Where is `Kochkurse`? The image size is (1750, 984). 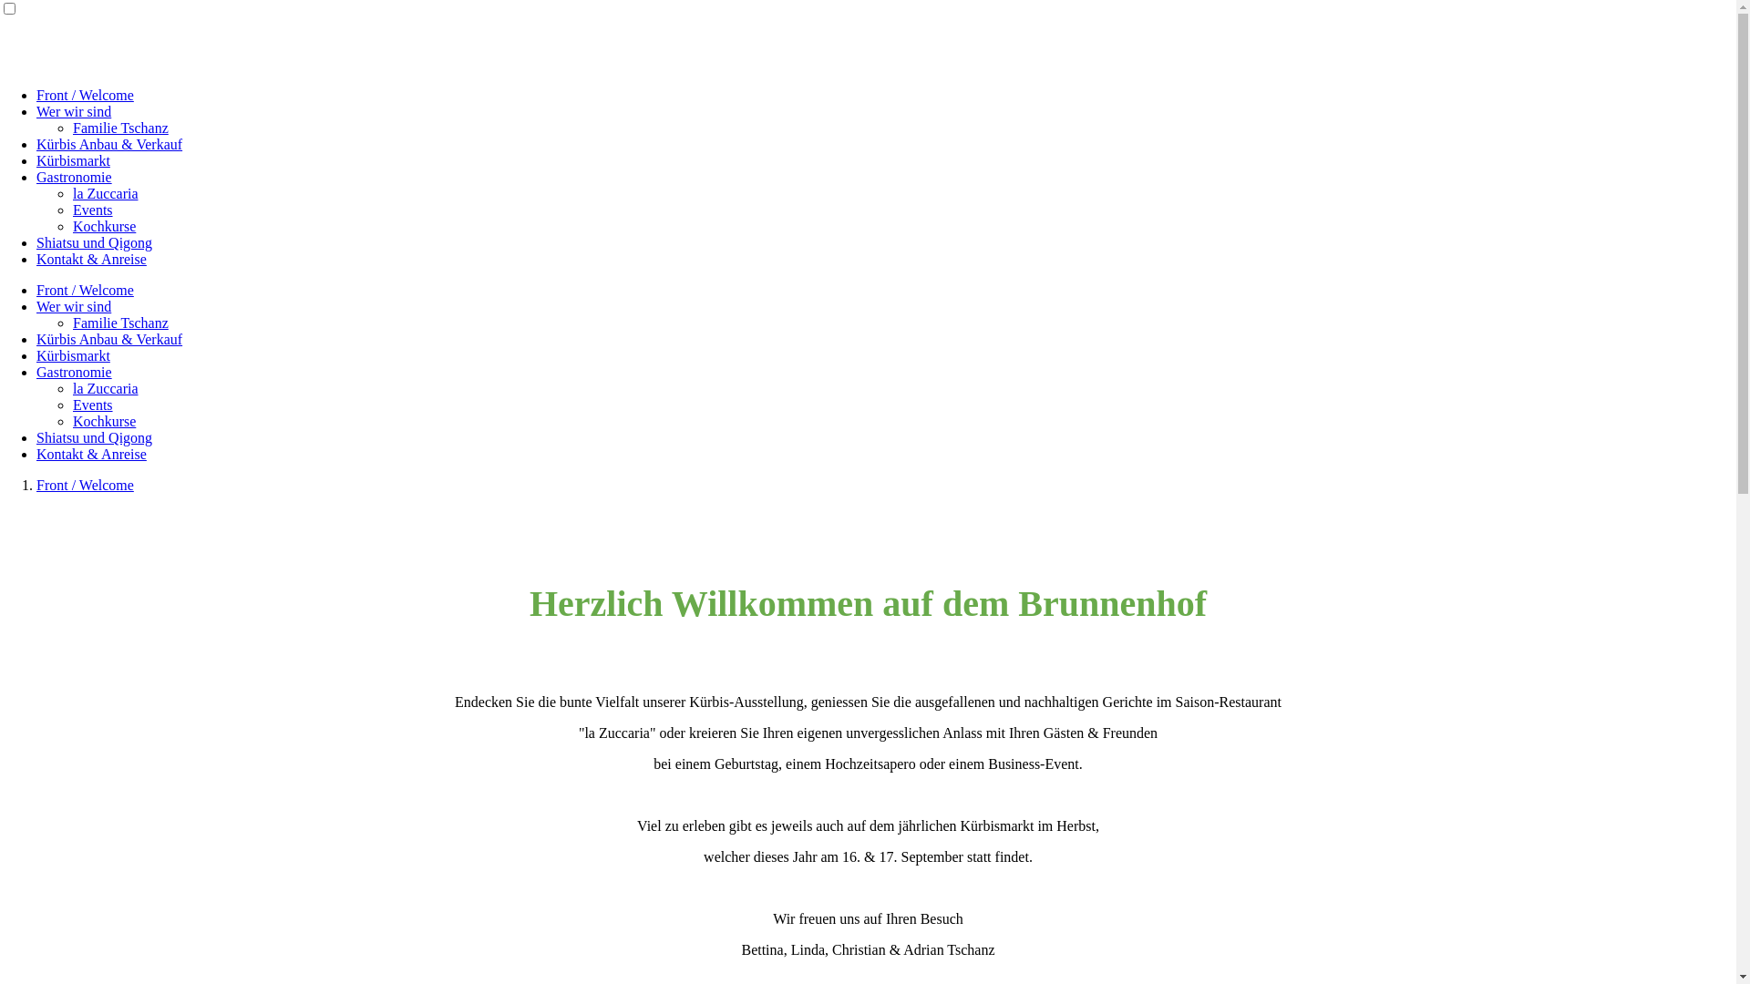 Kochkurse is located at coordinates (104, 421).